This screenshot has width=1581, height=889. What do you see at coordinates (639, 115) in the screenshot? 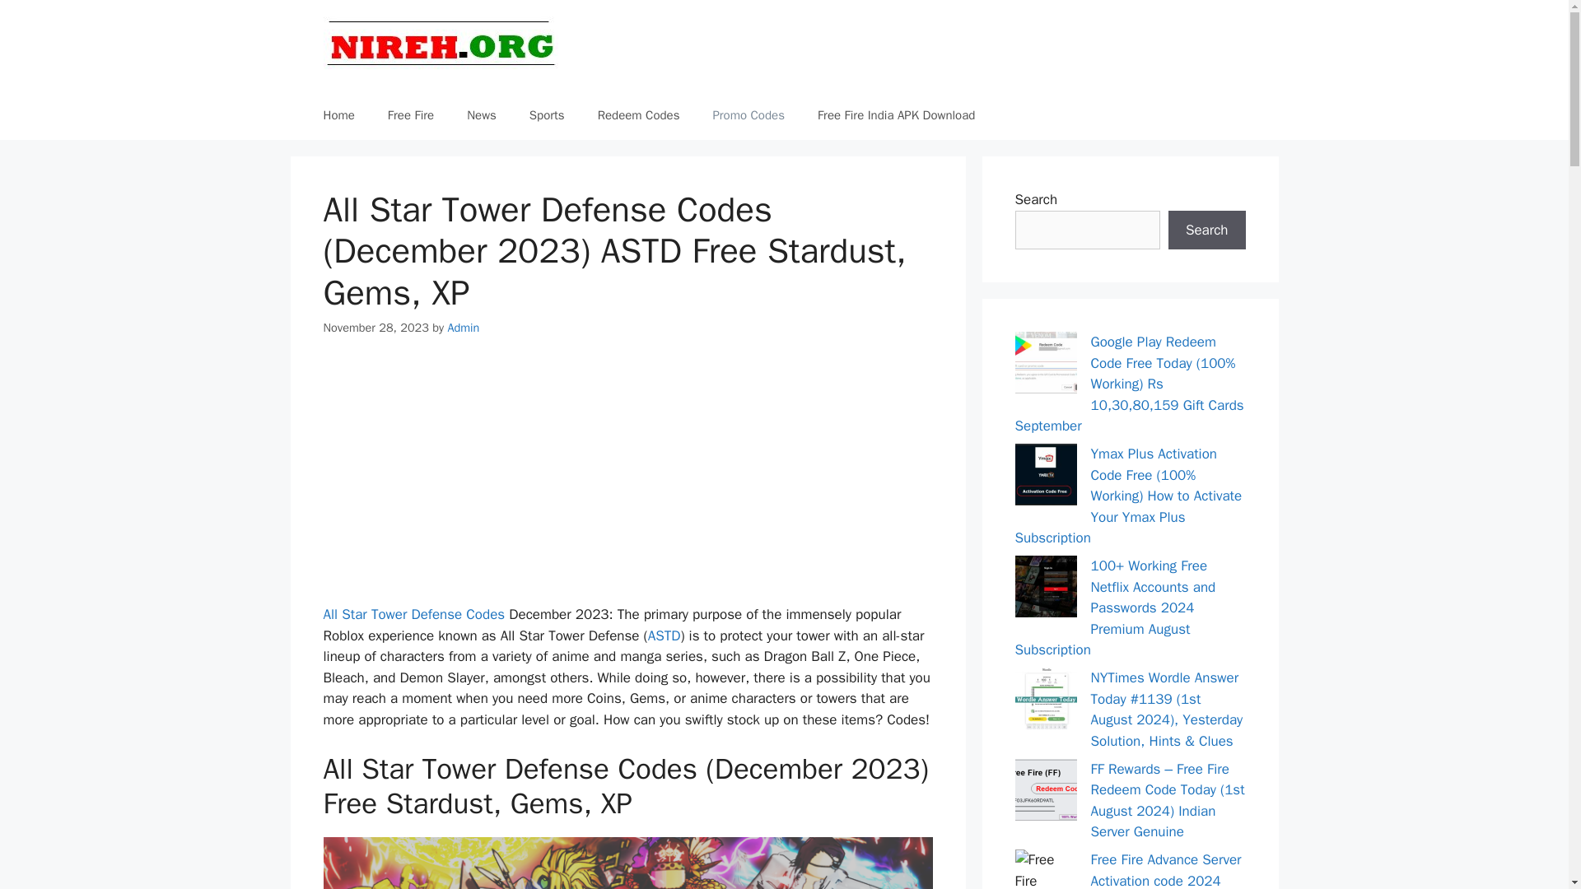
I see `Redeem Codes` at bounding box center [639, 115].